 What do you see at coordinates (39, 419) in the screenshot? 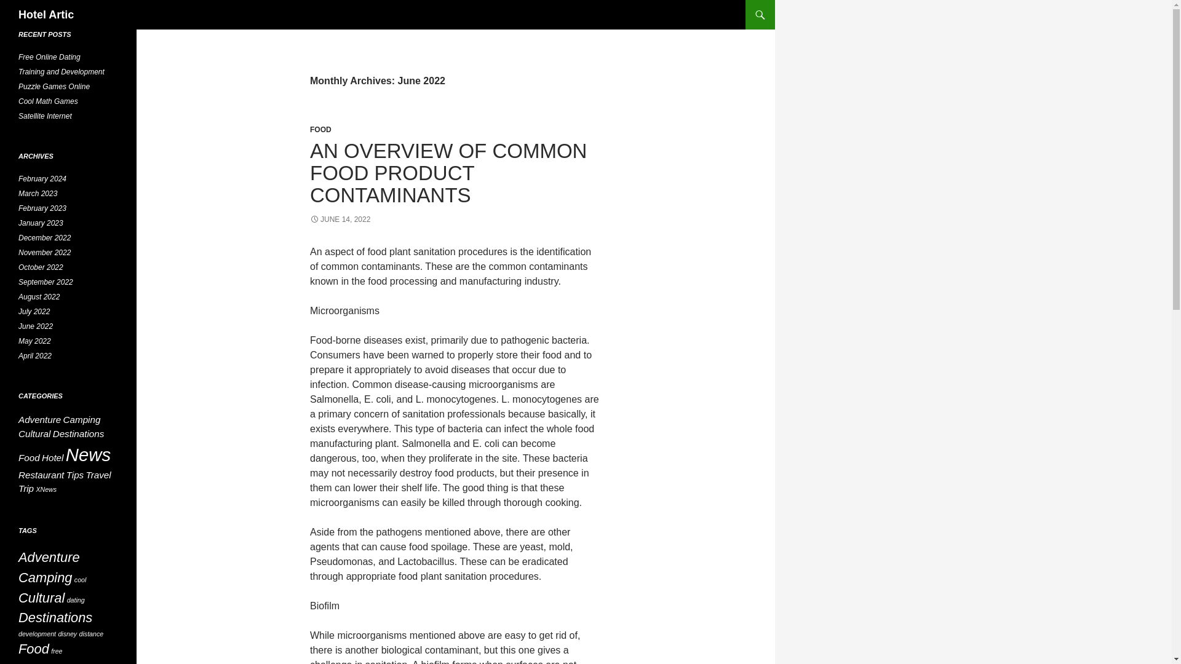
I see `Adventure` at bounding box center [39, 419].